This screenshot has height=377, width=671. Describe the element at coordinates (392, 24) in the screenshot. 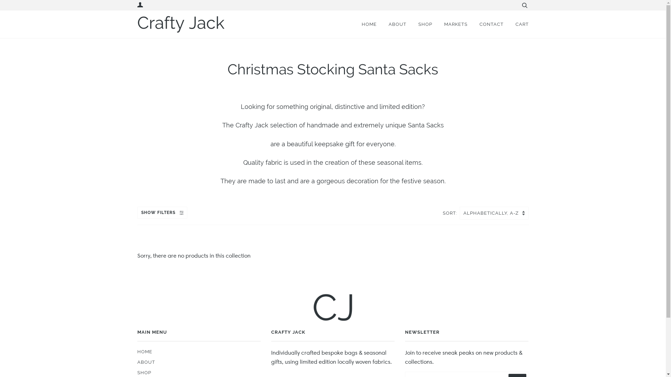

I see `ABOUT` at that location.